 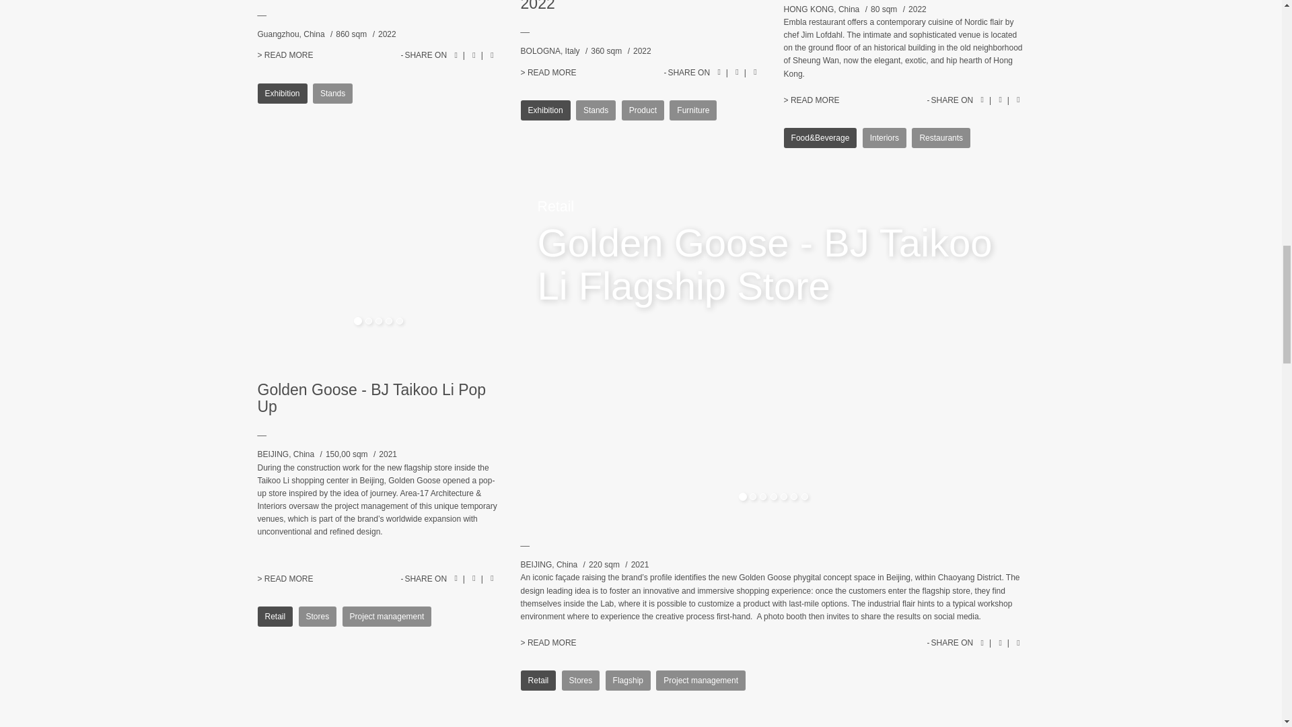 I want to click on Golden Goose - BJ Taikoo Li Pop Up, so click(x=285, y=579).